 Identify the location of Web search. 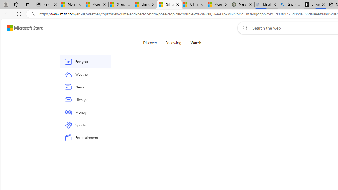
(244, 28).